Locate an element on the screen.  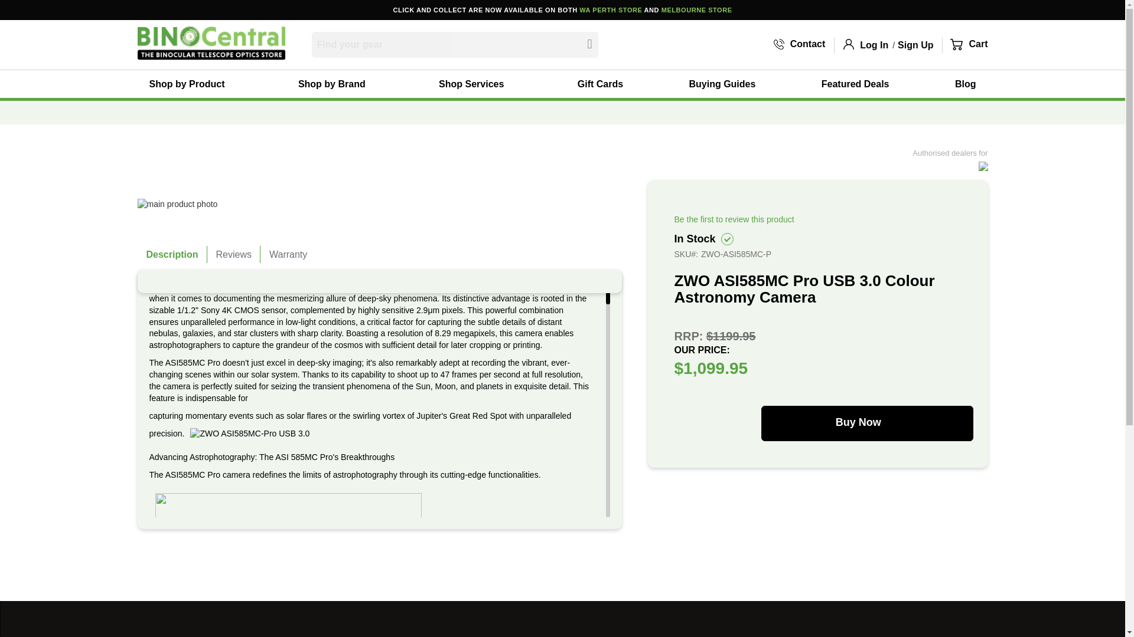
Cart is located at coordinates (969, 44).